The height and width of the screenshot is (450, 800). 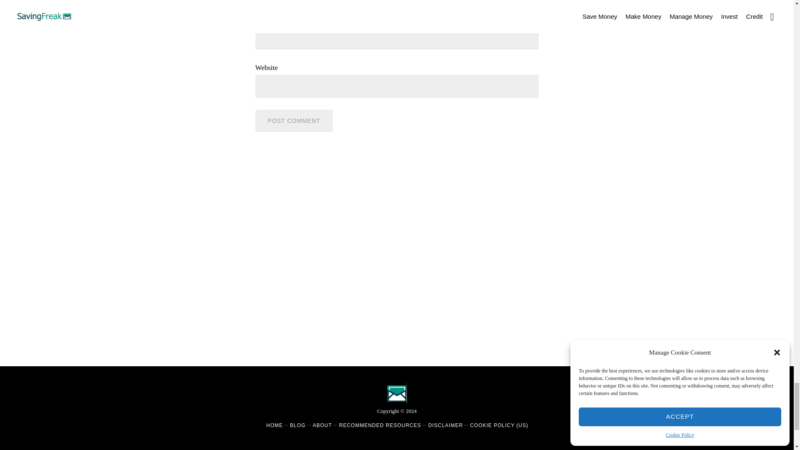 What do you see at coordinates (294, 121) in the screenshot?
I see `Post Comment` at bounding box center [294, 121].